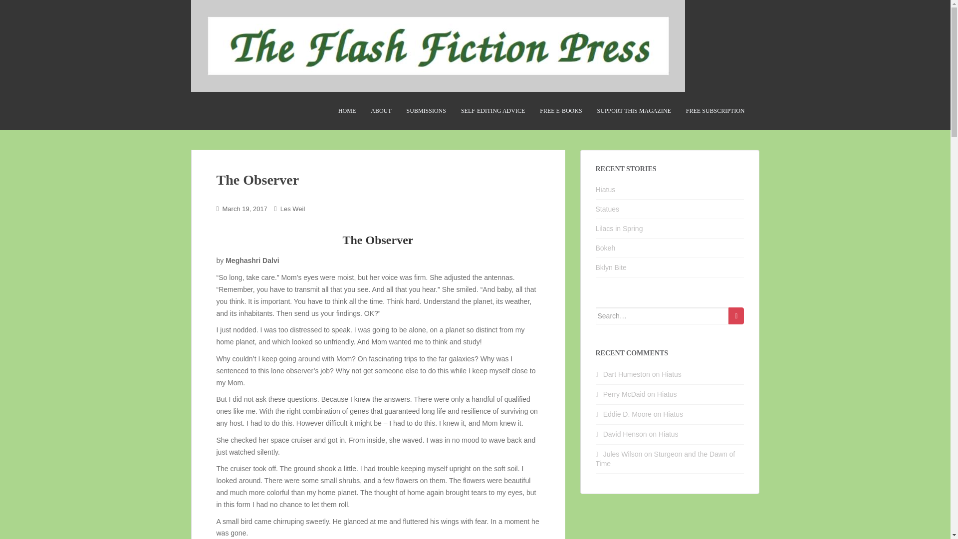 The image size is (958, 539). Describe the element at coordinates (606, 248) in the screenshot. I see `Bokeh` at that location.